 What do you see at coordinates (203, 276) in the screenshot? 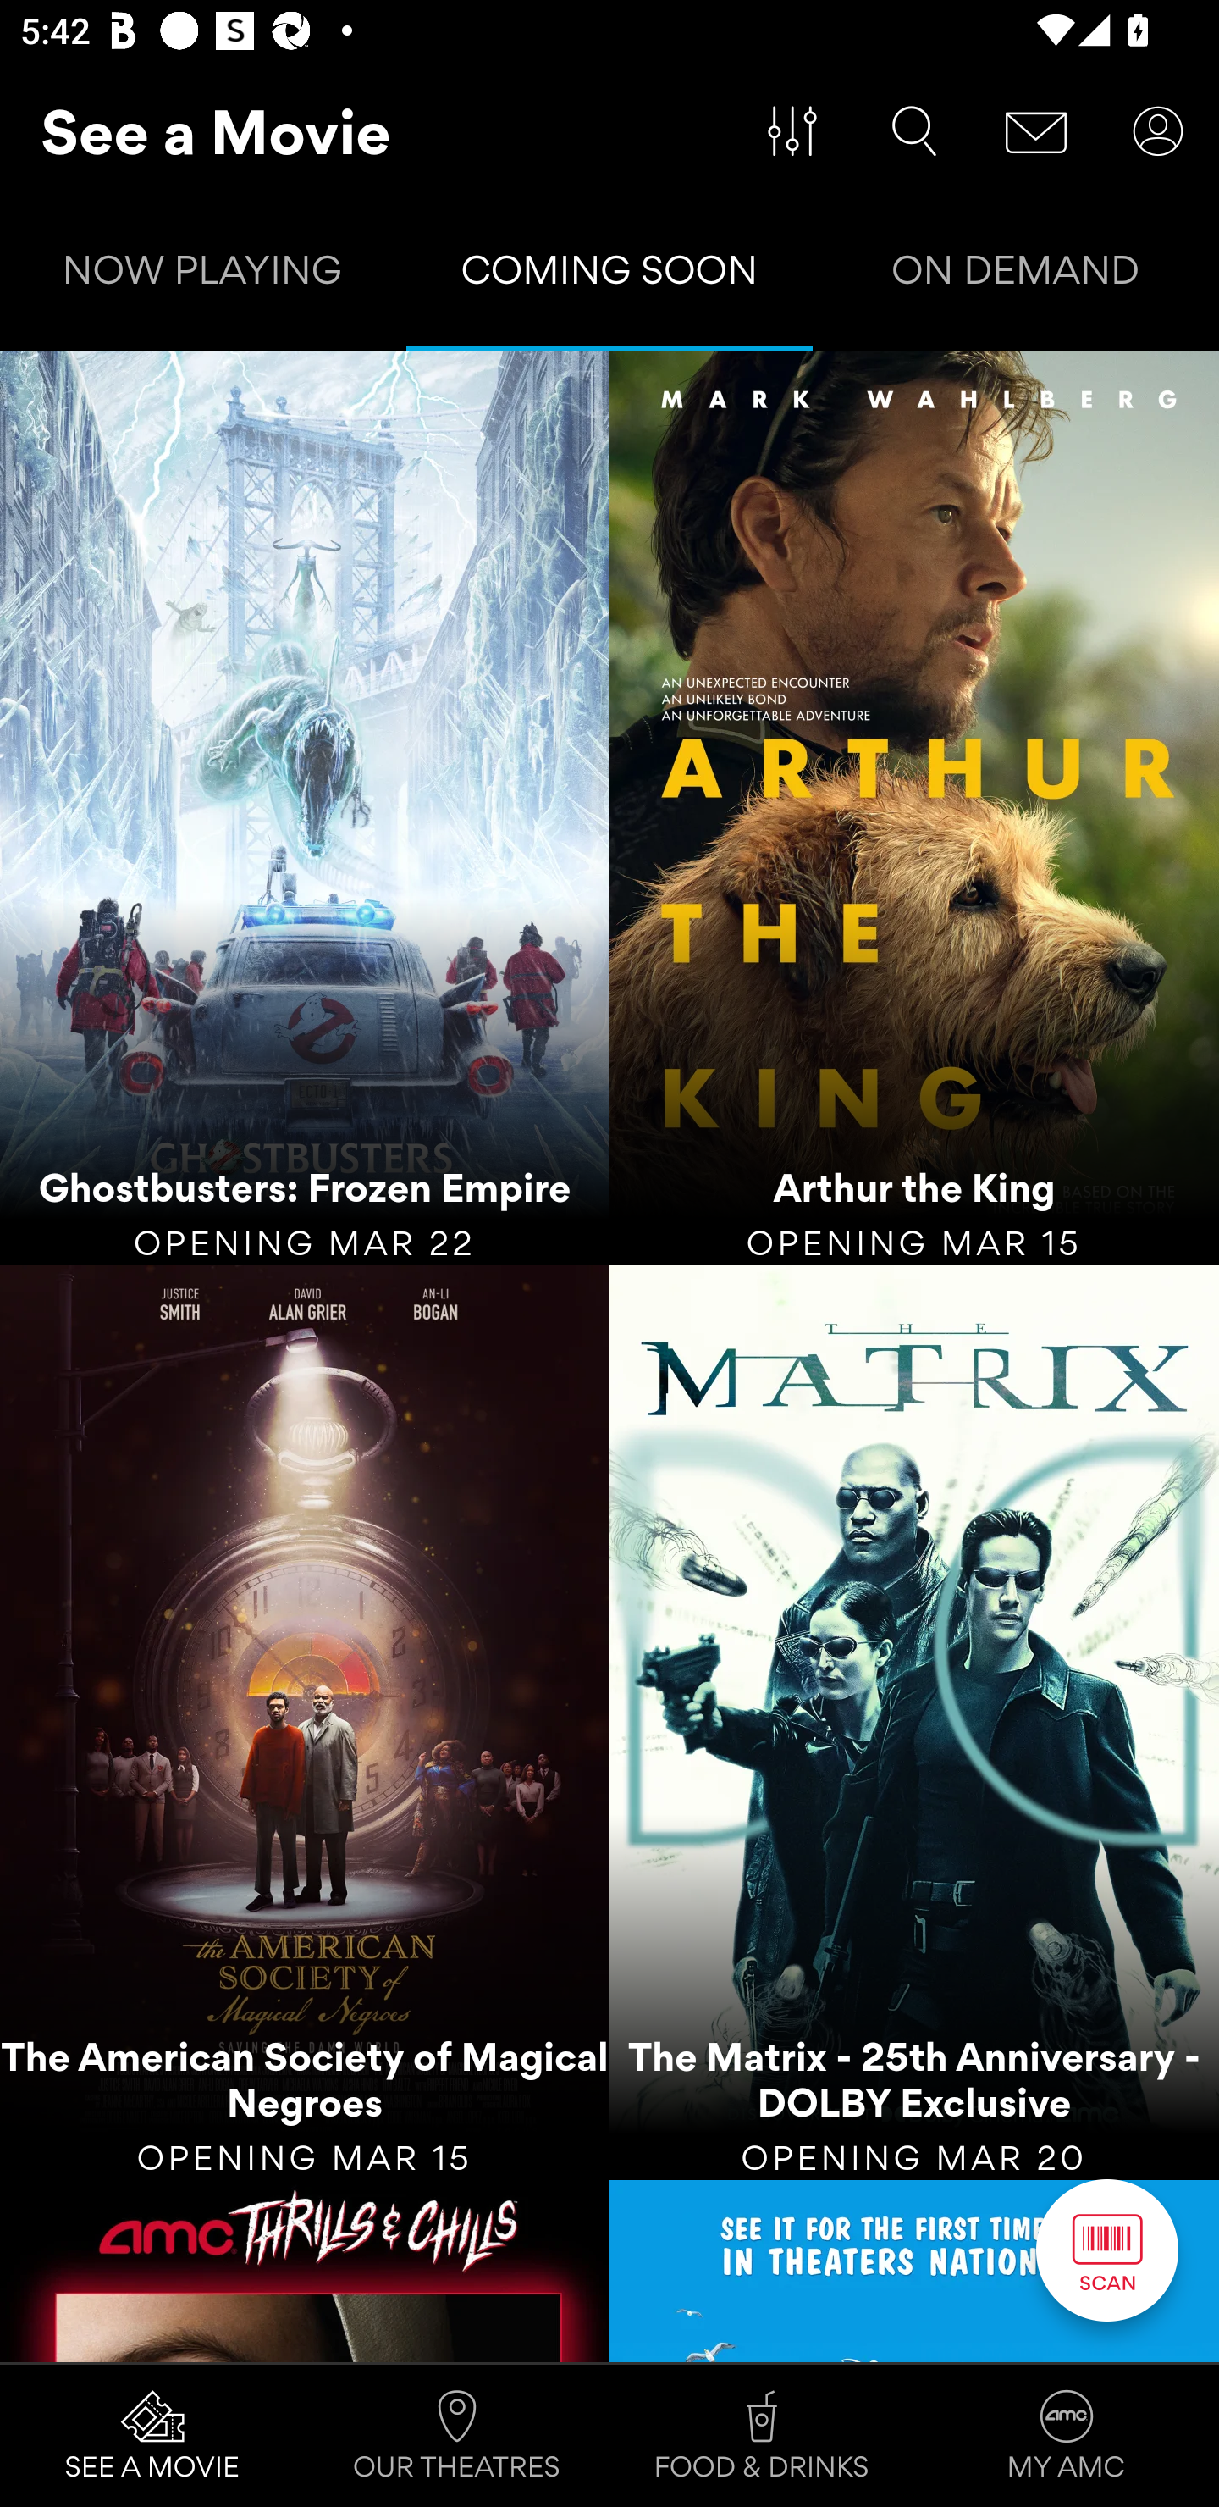
I see `NOW PLAYING
Tab 1 of 3` at bounding box center [203, 276].